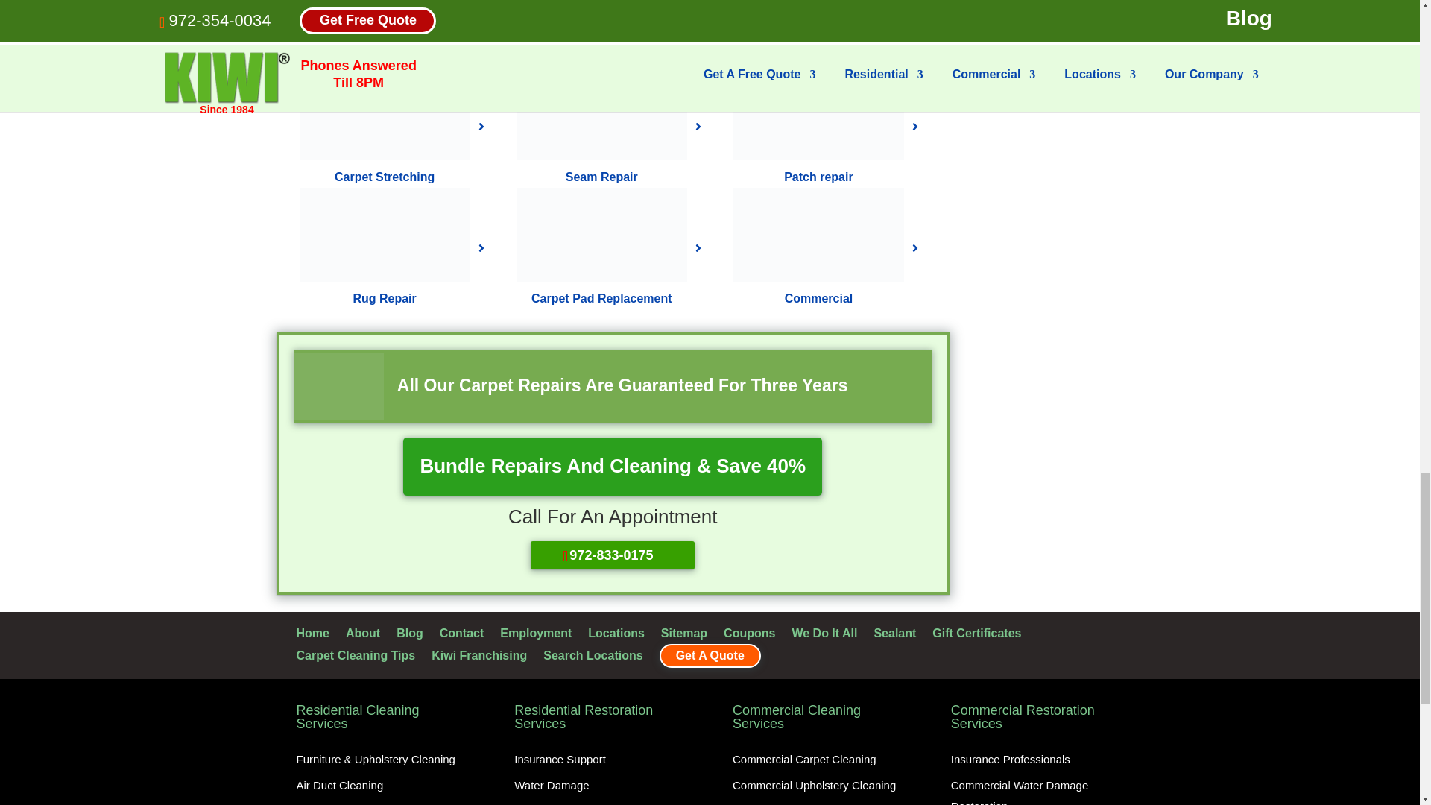 The height and width of the screenshot is (805, 1431). I want to click on Carpet Pad Replacement, so click(601, 298).